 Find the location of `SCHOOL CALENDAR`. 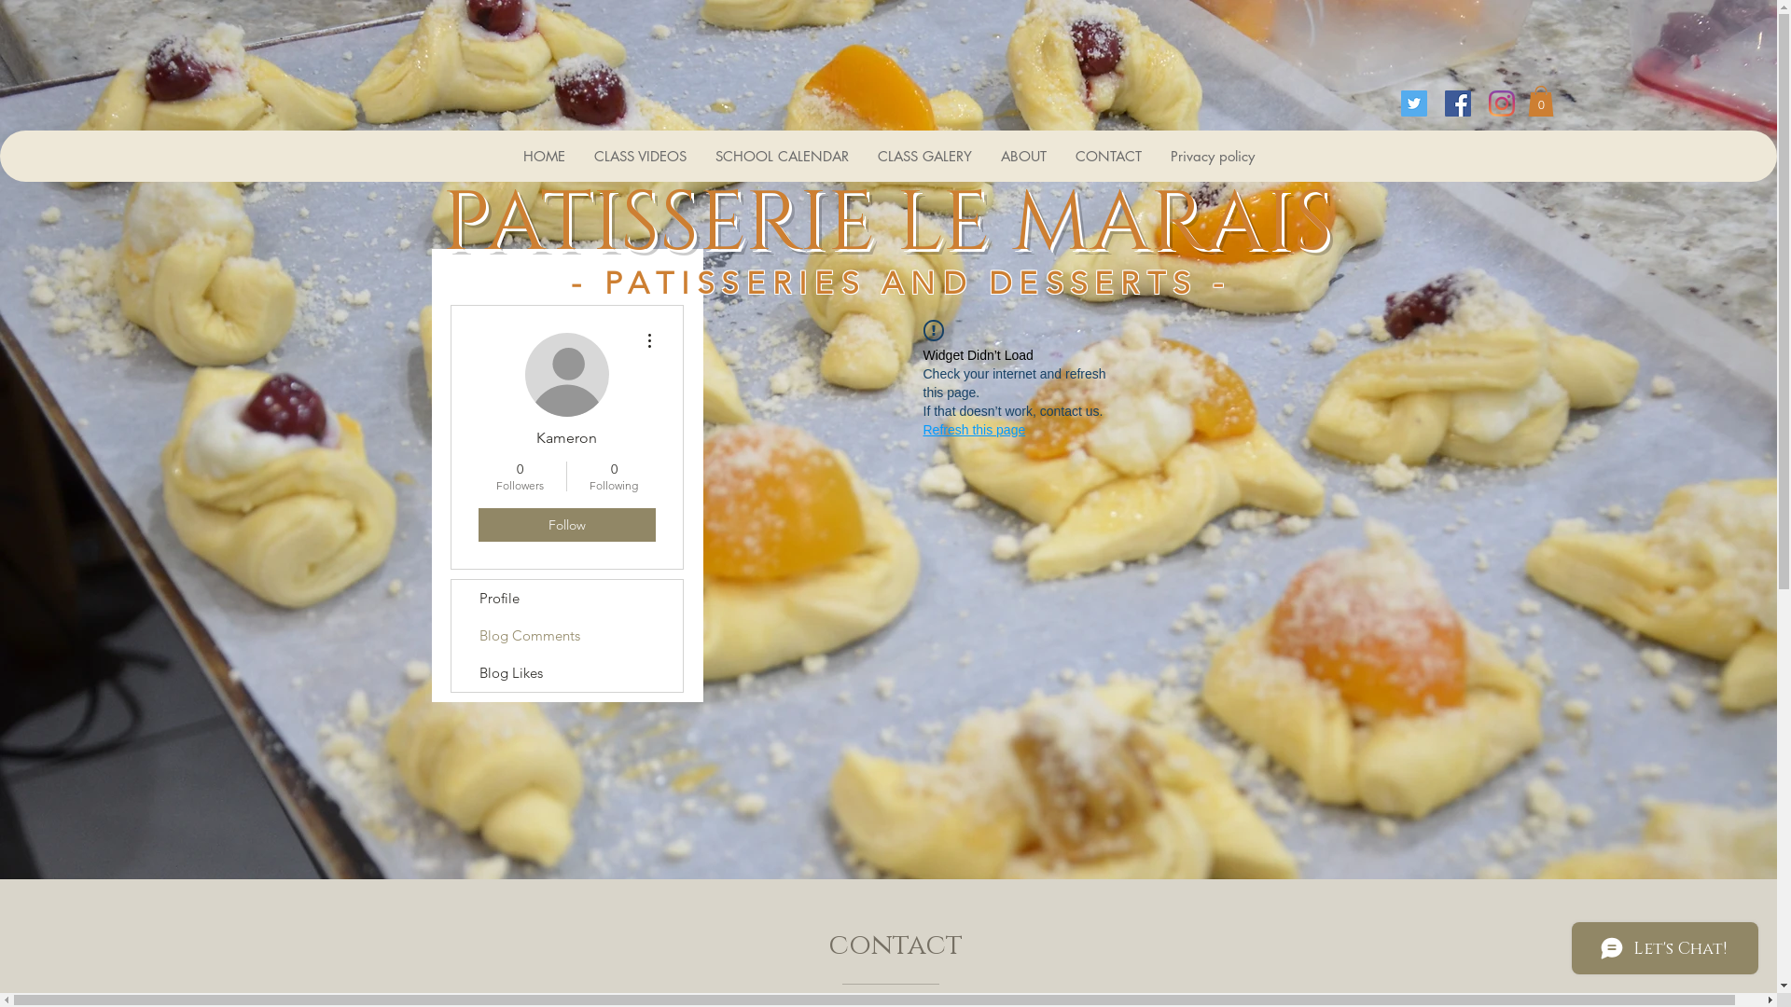

SCHOOL CALENDAR is located at coordinates (782, 157).